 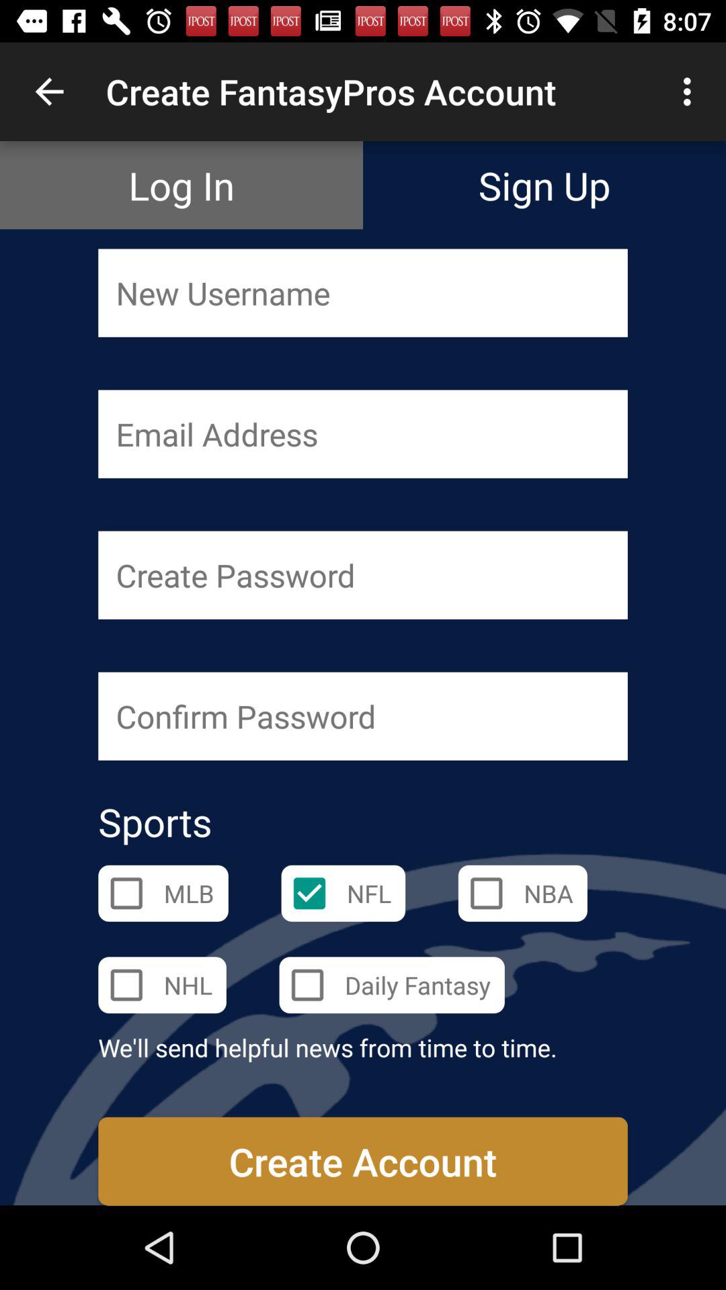 I want to click on select fourth text box in login, so click(x=363, y=716).